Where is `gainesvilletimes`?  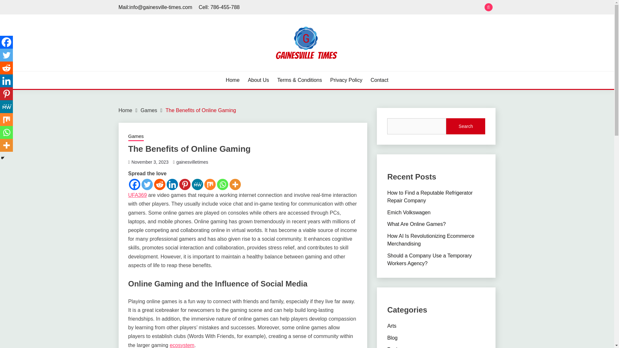
gainesvilletimes is located at coordinates (192, 162).